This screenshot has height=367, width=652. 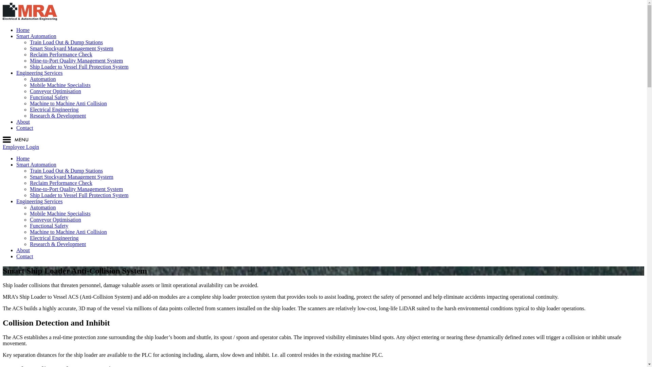 What do you see at coordinates (49, 97) in the screenshot?
I see `Functional Safety` at bounding box center [49, 97].